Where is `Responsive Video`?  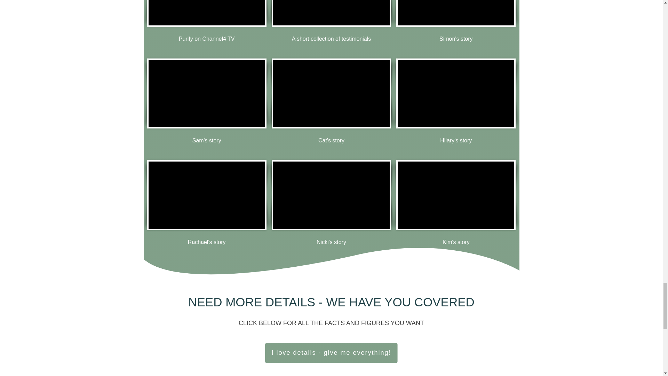
Responsive Video is located at coordinates (206, 195).